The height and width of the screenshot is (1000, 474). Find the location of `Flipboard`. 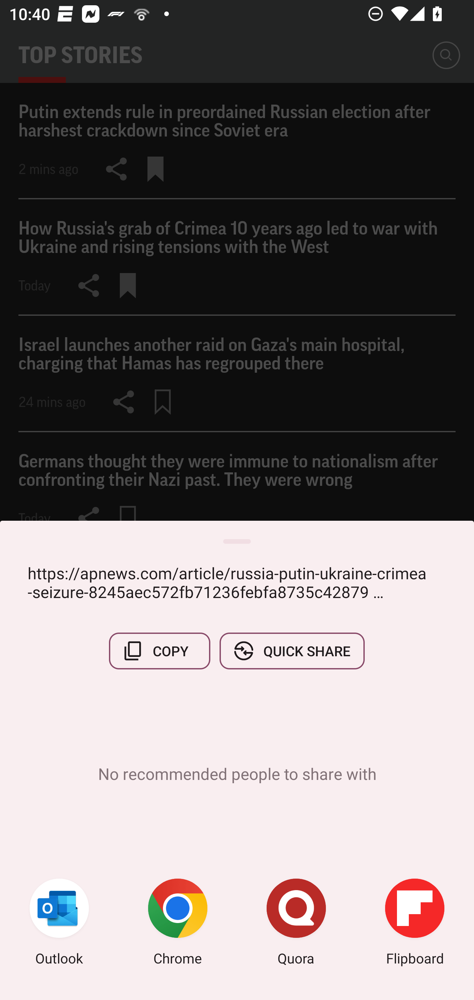

Flipboard is located at coordinates (415, 924).